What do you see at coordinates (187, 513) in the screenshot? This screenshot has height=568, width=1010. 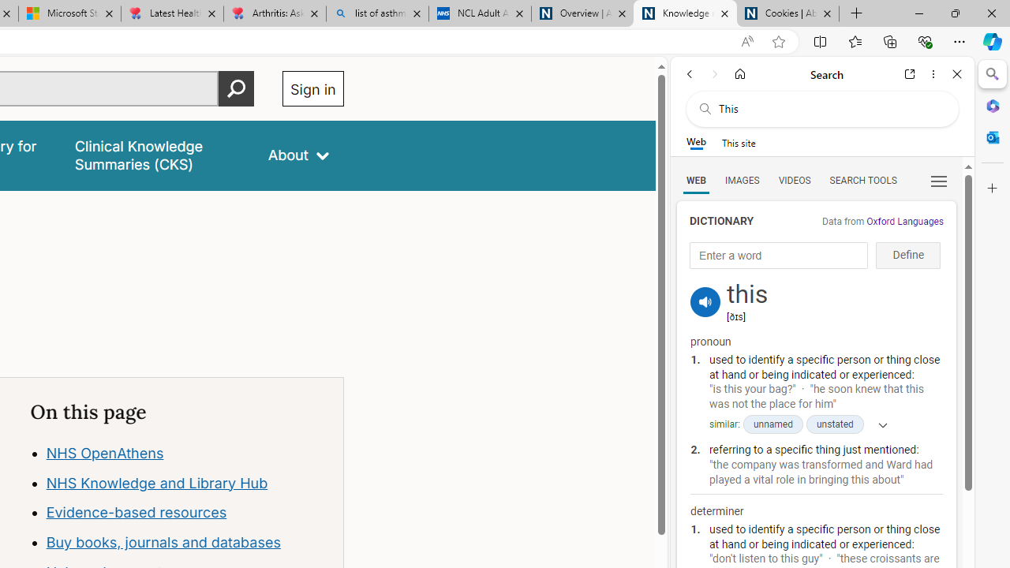 I see `Evidence-based resources` at bounding box center [187, 513].